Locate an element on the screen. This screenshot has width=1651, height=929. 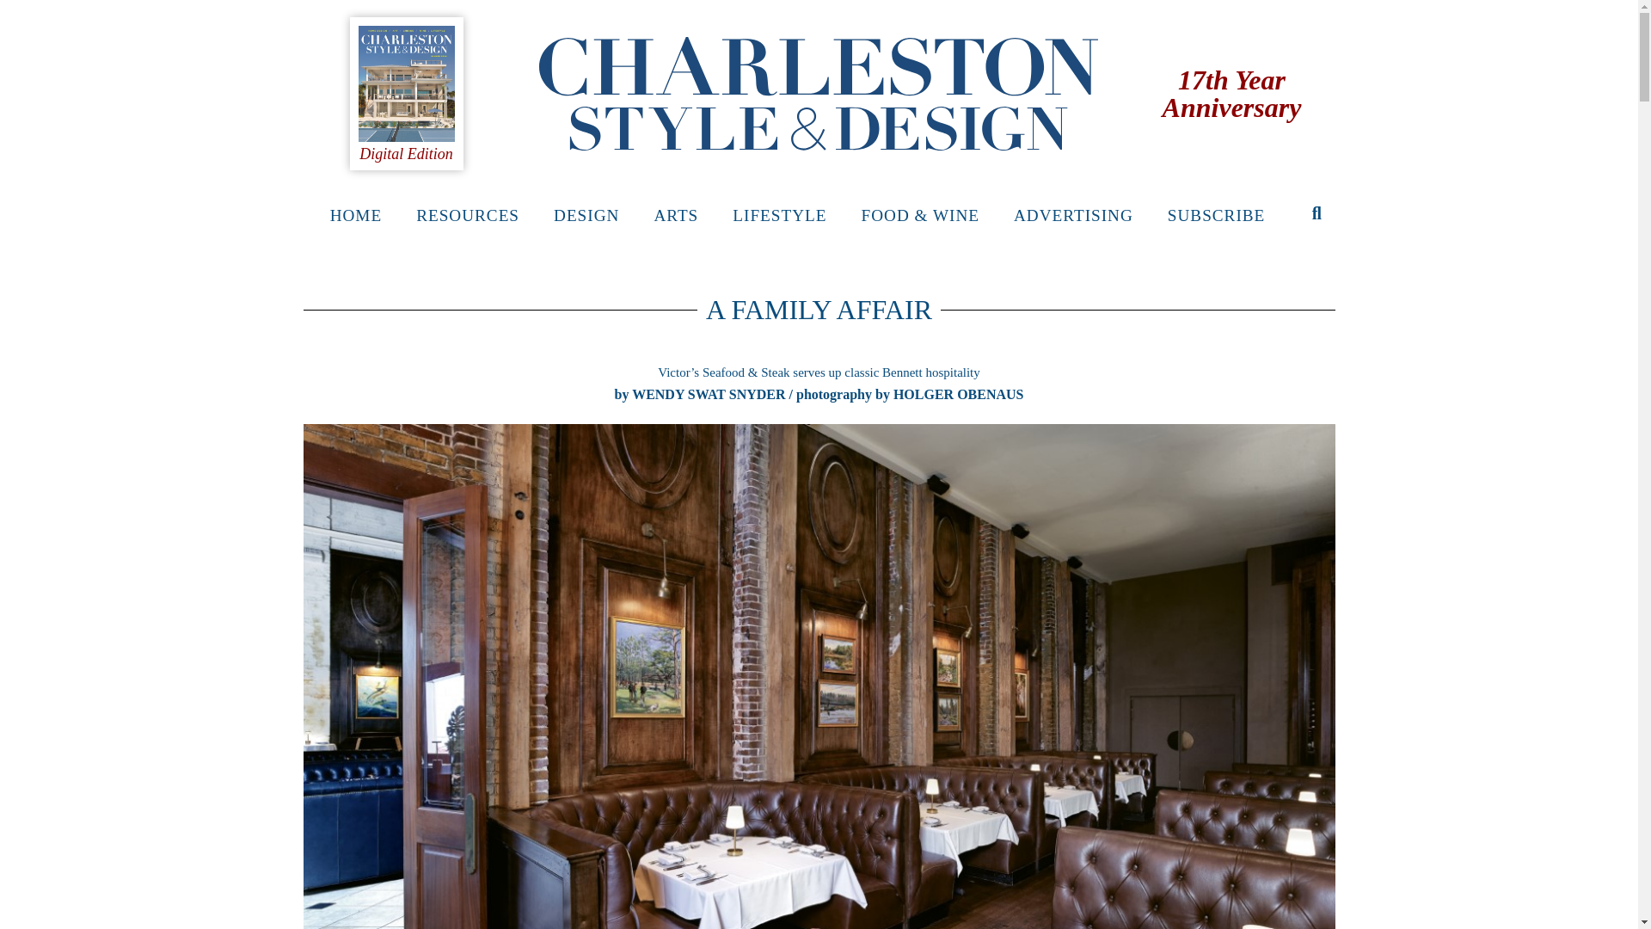
RESOURCES is located at coordinates (468, 215).